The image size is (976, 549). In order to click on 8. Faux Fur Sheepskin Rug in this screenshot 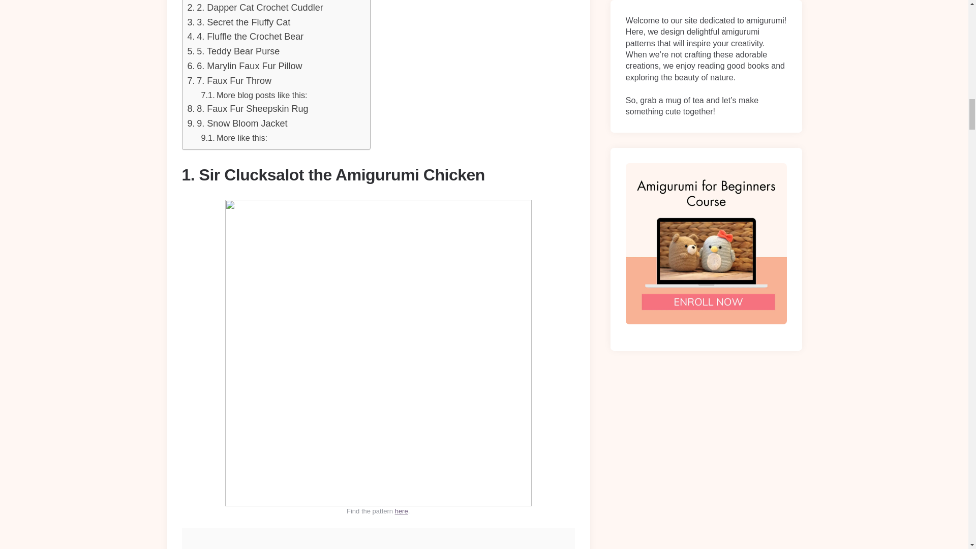, I will do `click(248, 109)`.